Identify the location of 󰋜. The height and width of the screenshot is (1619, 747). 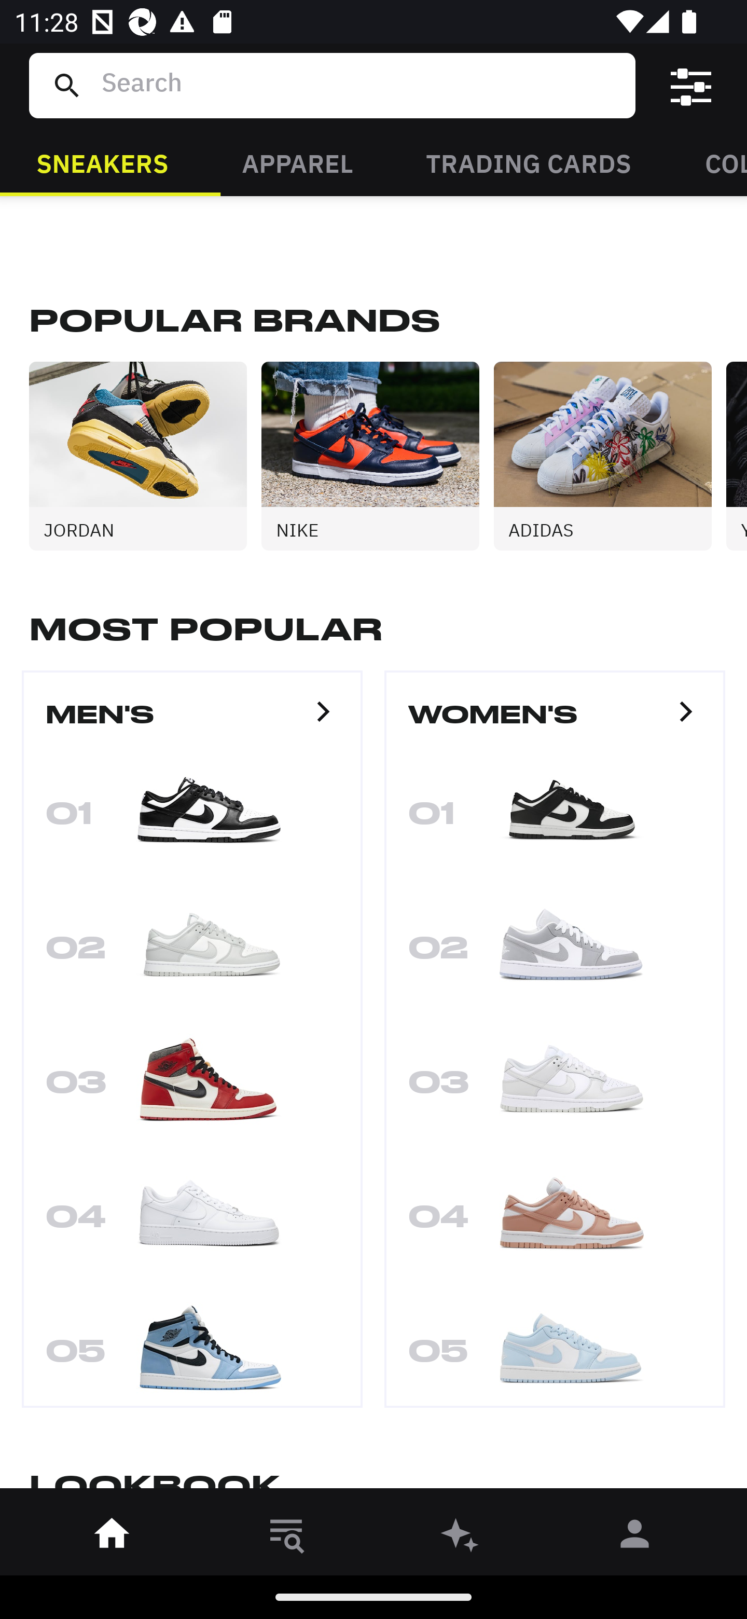
(112, 1537).